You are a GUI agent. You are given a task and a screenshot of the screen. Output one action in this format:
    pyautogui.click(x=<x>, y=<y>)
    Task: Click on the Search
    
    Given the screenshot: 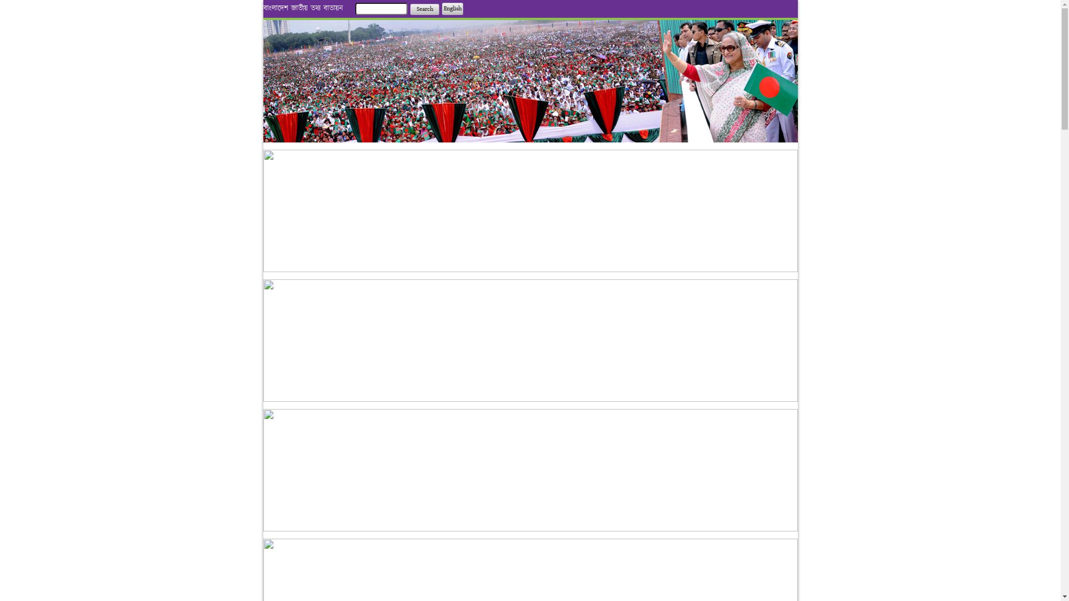 What is the action you would take?
    pyautogui.click(x=424, y=9)
    